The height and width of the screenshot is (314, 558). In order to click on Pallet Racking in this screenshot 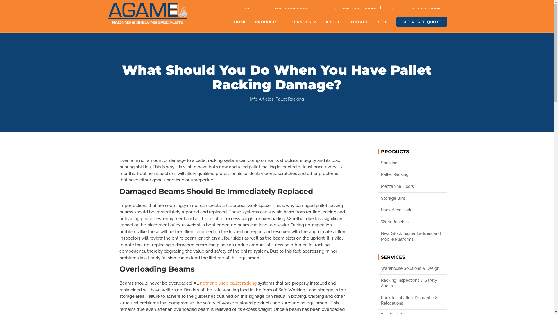, I will do `click(290, 99)`.